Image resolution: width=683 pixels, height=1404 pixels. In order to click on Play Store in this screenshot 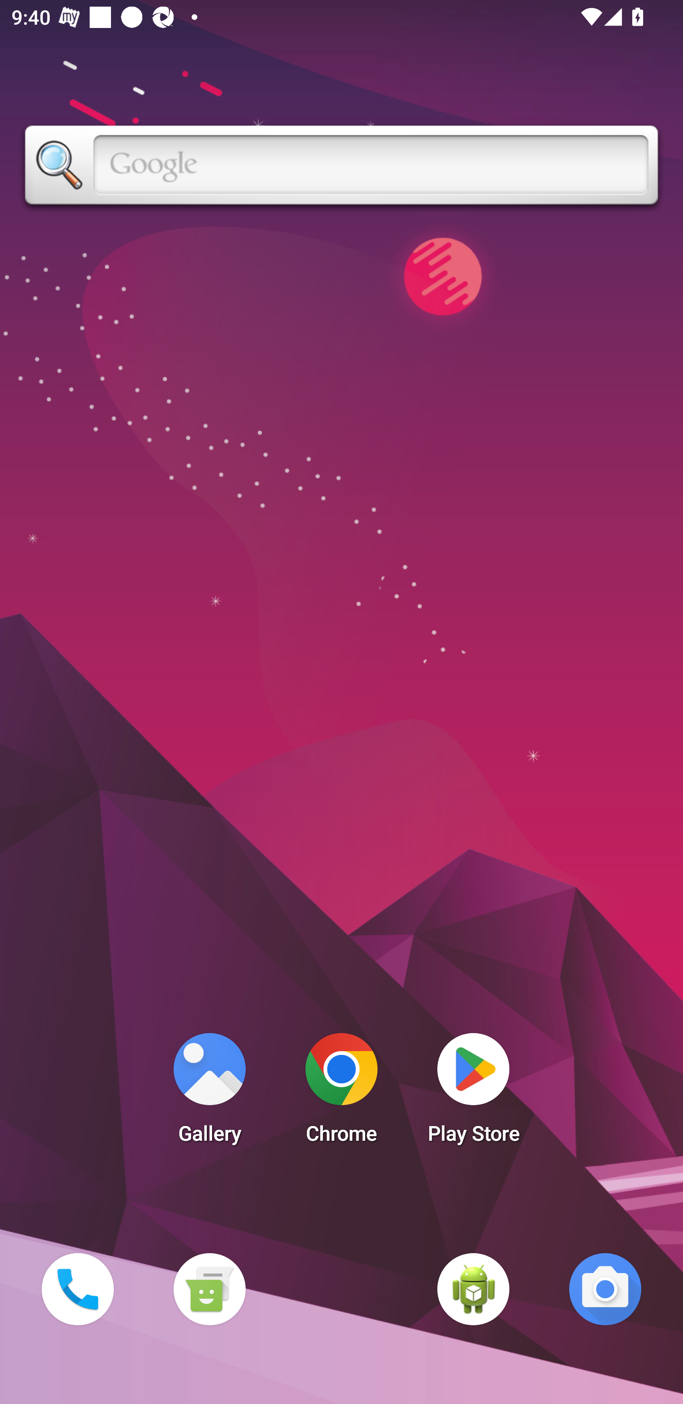, I will do `click(473, 1093)`.